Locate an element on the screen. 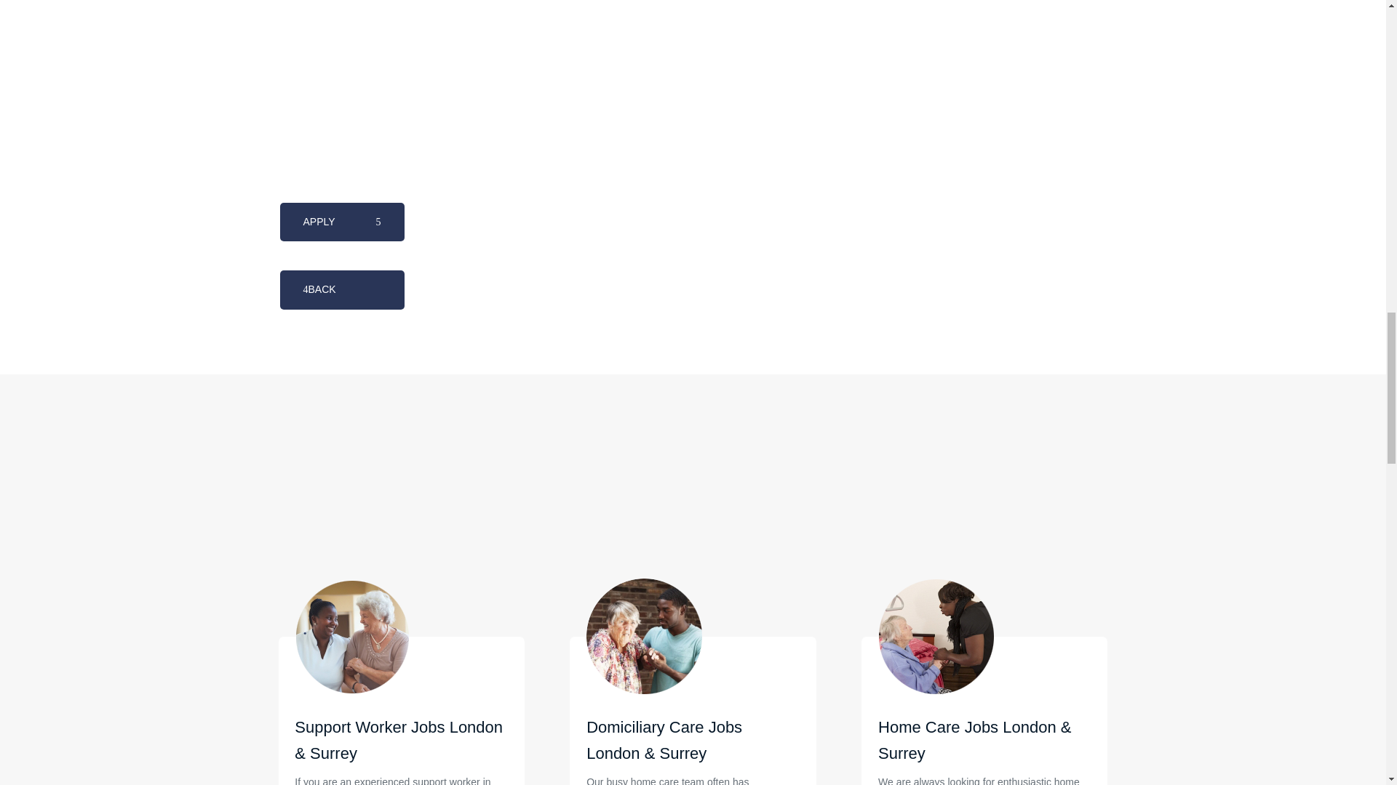 Image resolution: width=1397 pixels, height=785 pixels. i231mage-new is located at coordinates (645, 636).